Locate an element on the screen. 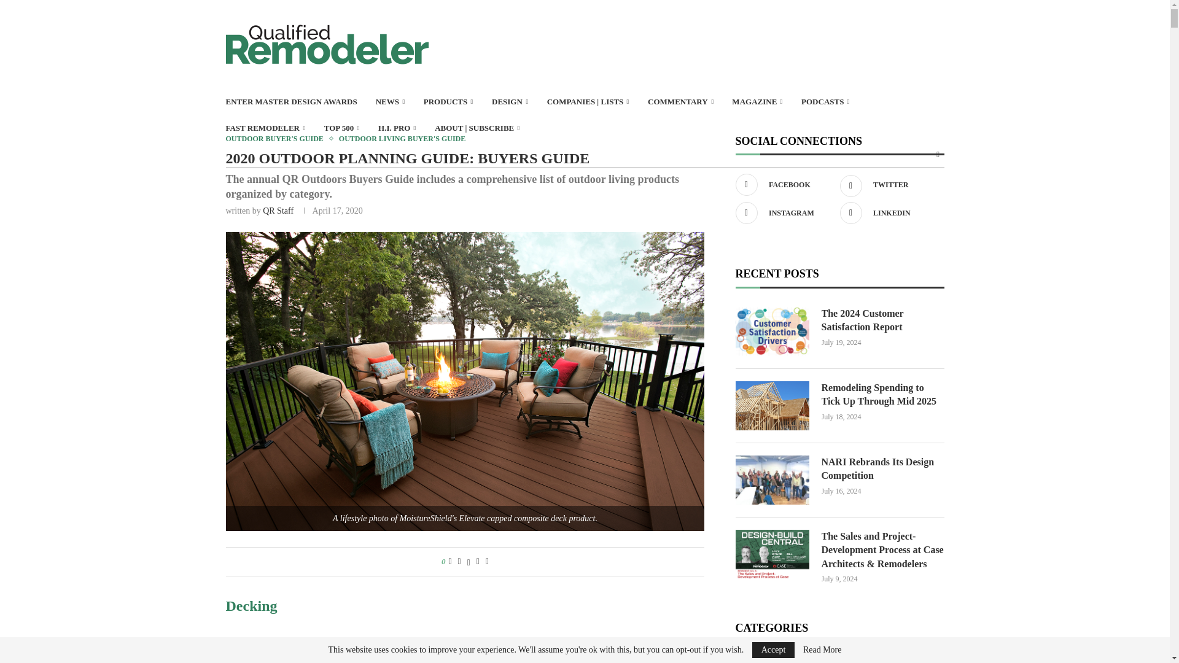 Image resolution: width=1179 pixels, height=663 pixels. ENTER MASTER DESIGN AWARDS is located at coordinates (291, 102).